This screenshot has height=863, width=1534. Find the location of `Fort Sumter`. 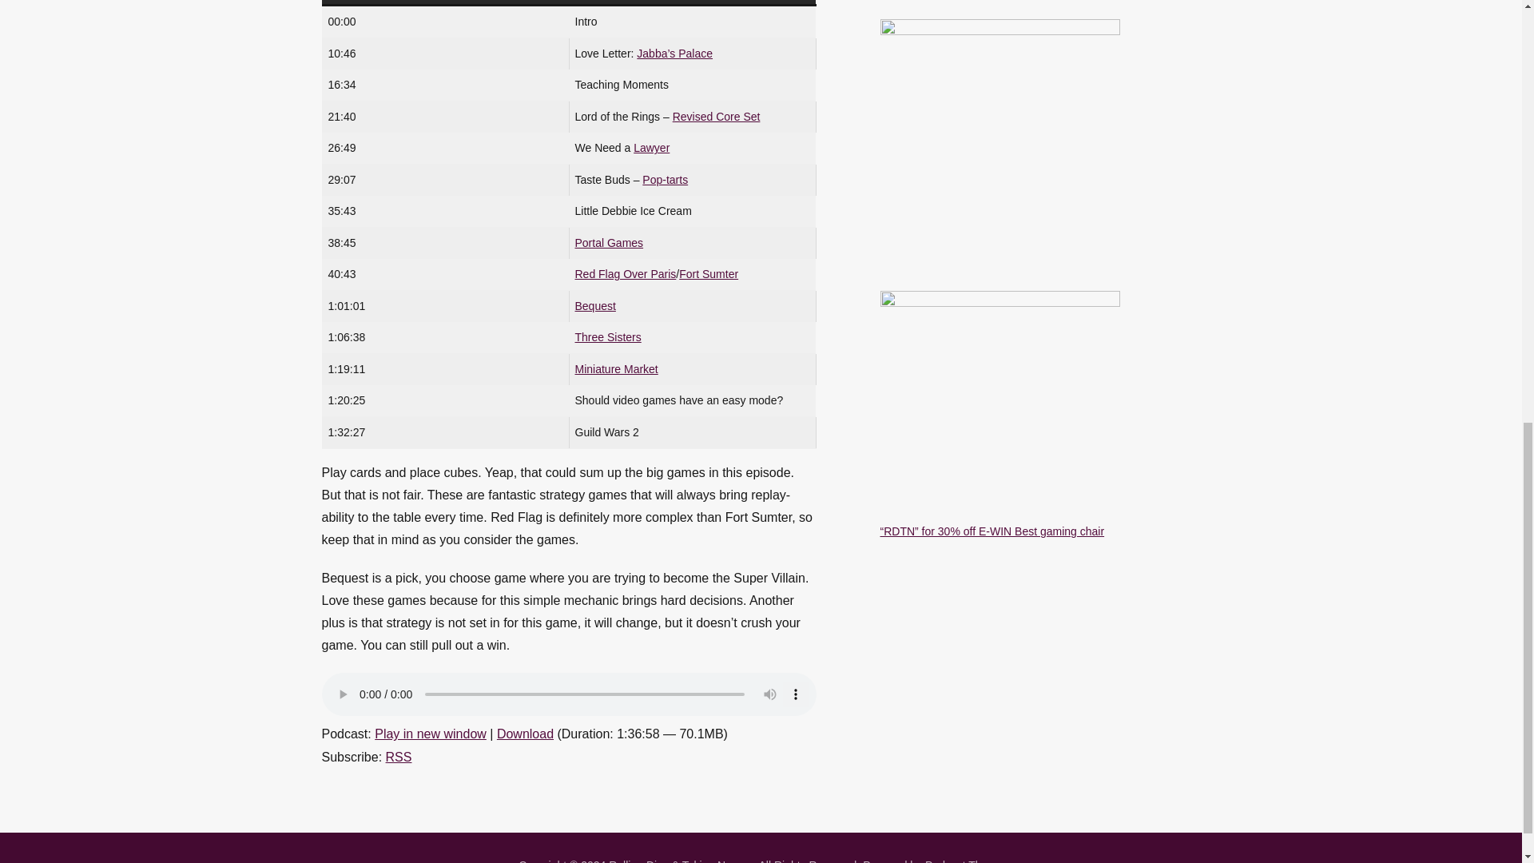

Fort Sumter is located at coordinates (708, 273).